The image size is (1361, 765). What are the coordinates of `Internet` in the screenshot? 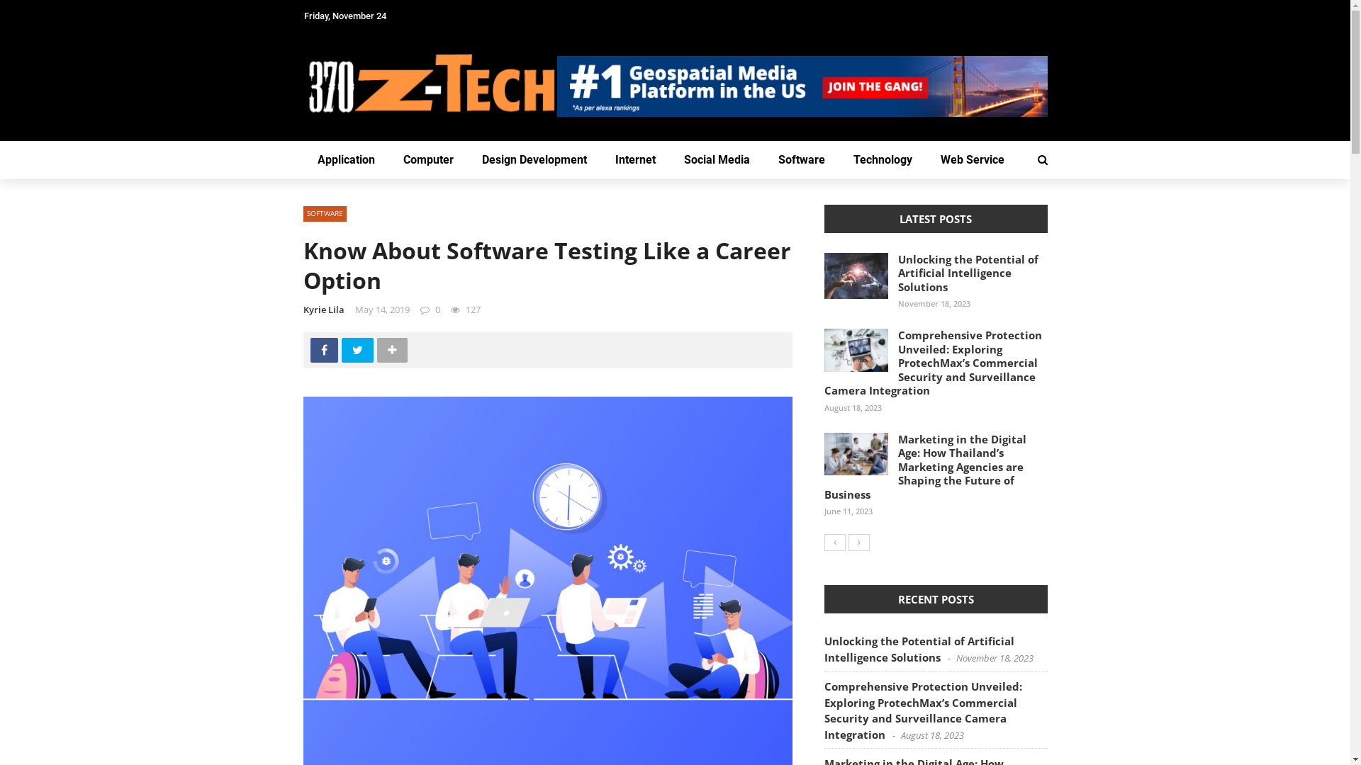 It's located at (635, 160).